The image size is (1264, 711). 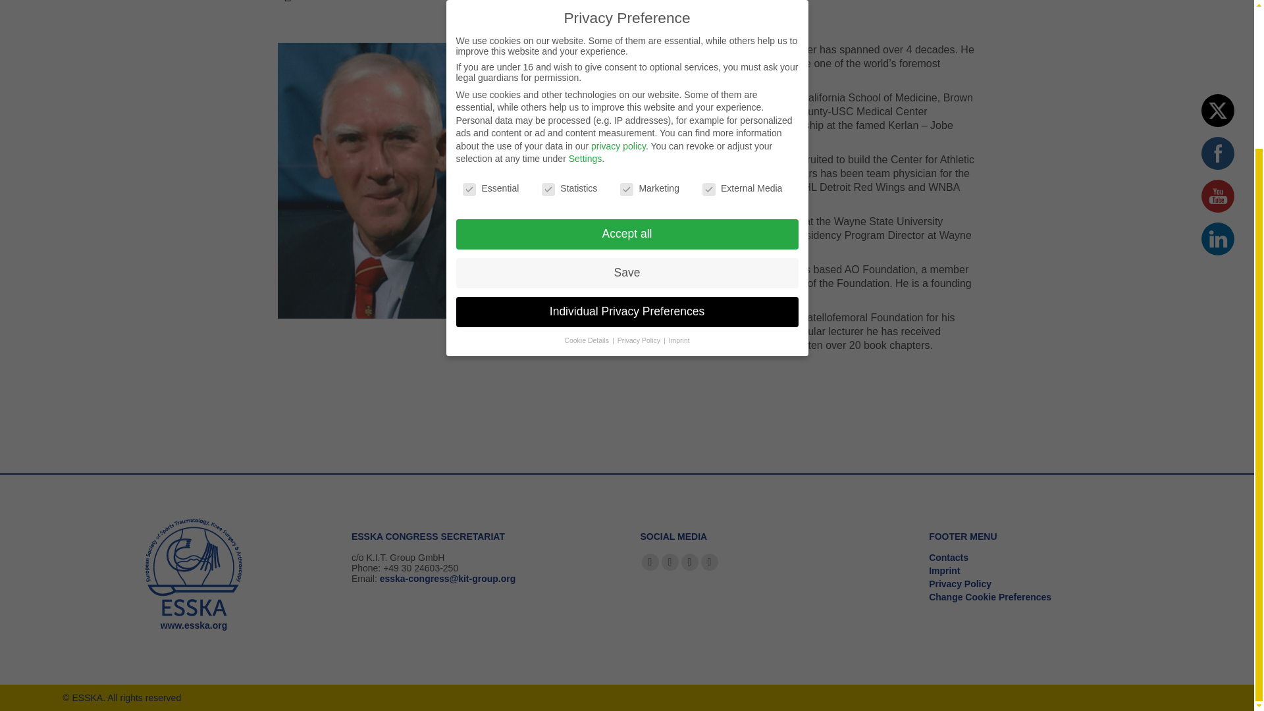 What do you see at coordinates (1218, 196) in the screenshot?
I see `YouTube` at bounding box center [1218, 196].